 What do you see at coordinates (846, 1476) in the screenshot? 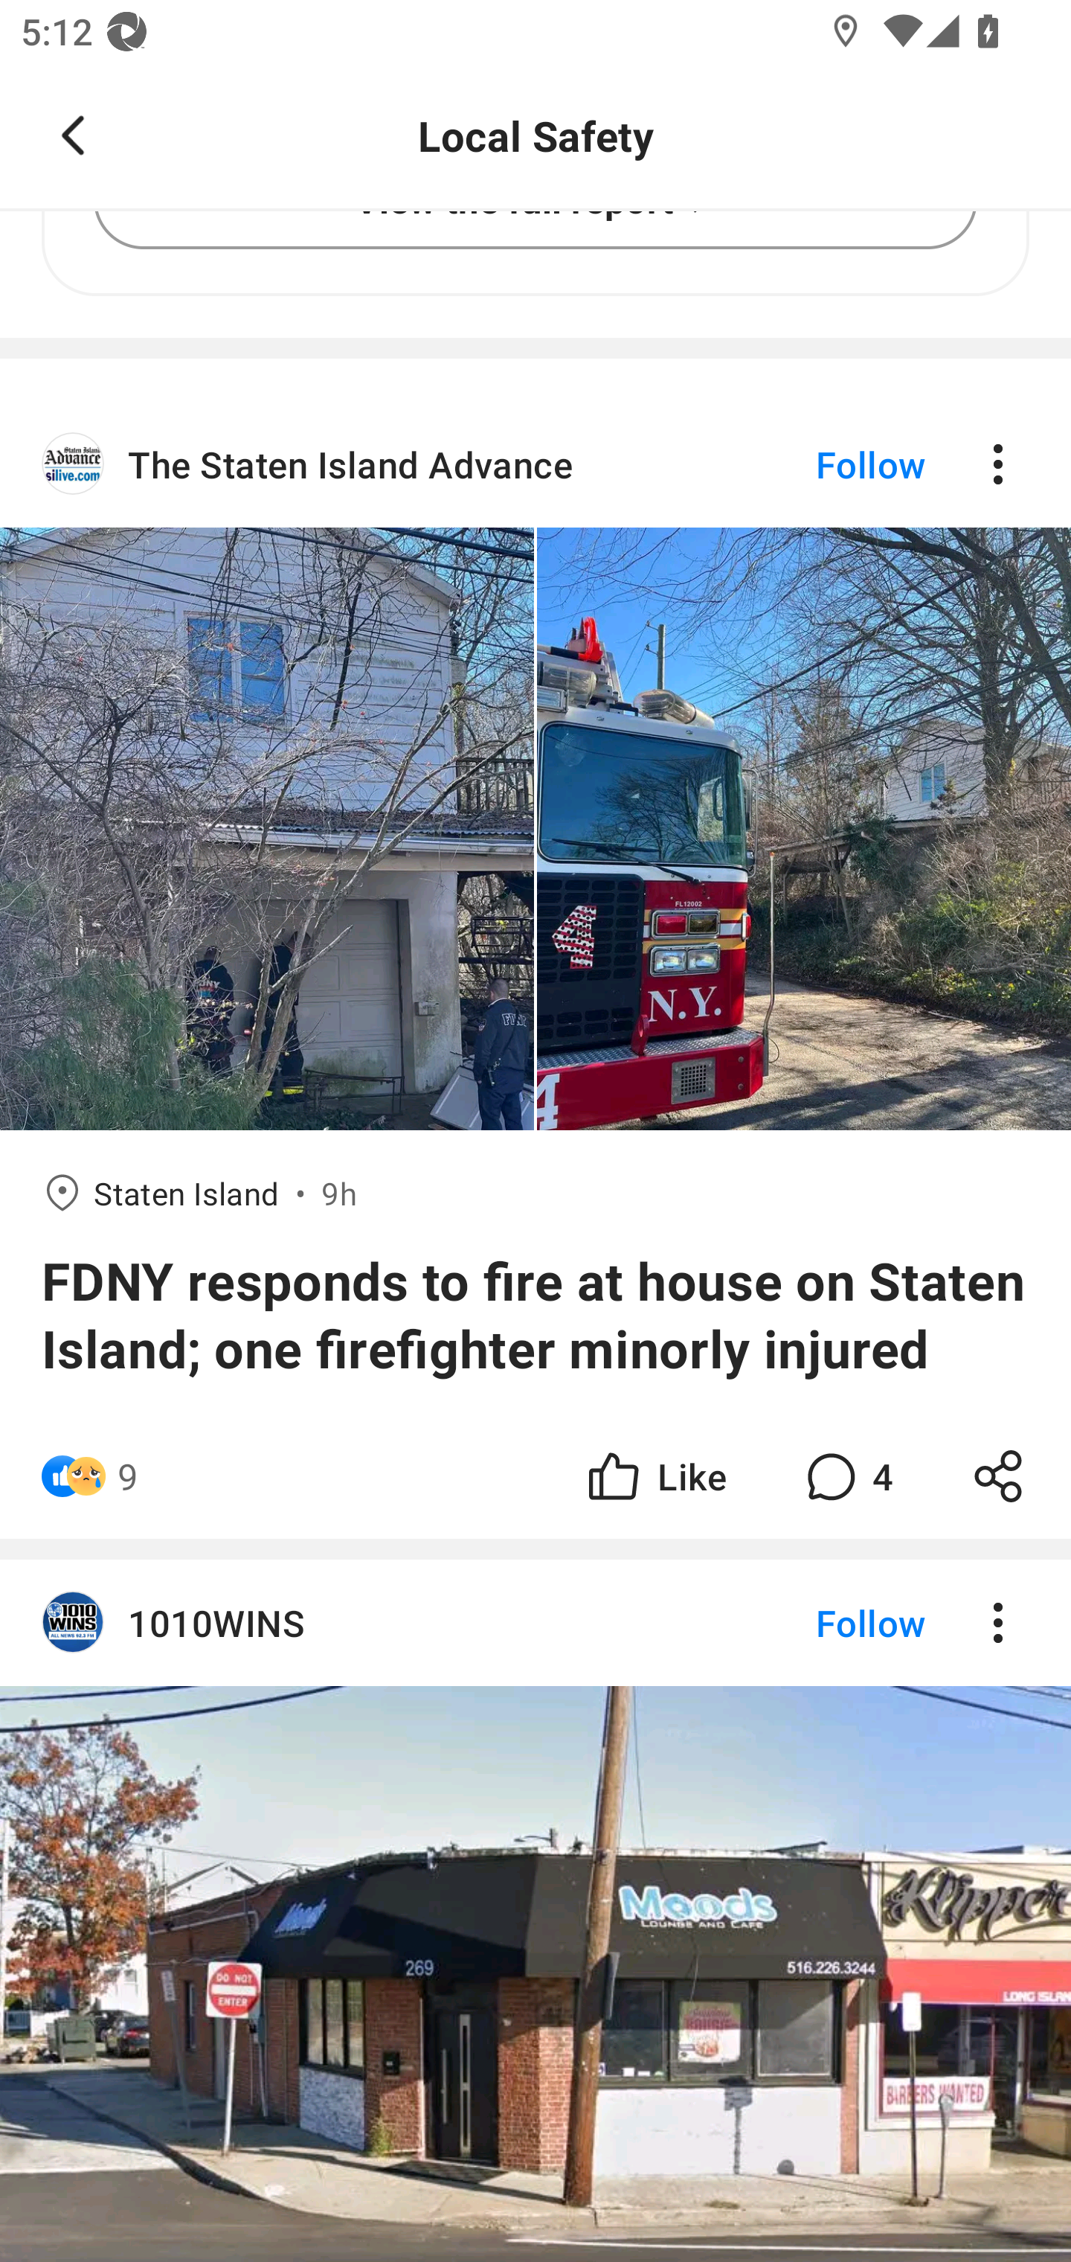
I see `4` at bounding box center [846, 1476].